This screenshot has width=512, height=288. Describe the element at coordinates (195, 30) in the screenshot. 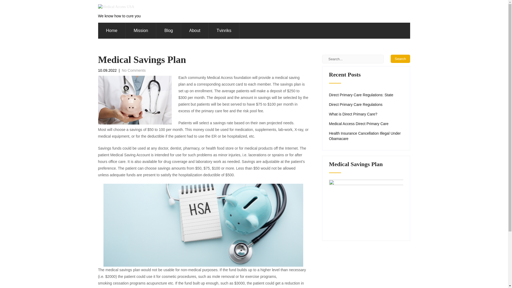

I see `About` at that location.